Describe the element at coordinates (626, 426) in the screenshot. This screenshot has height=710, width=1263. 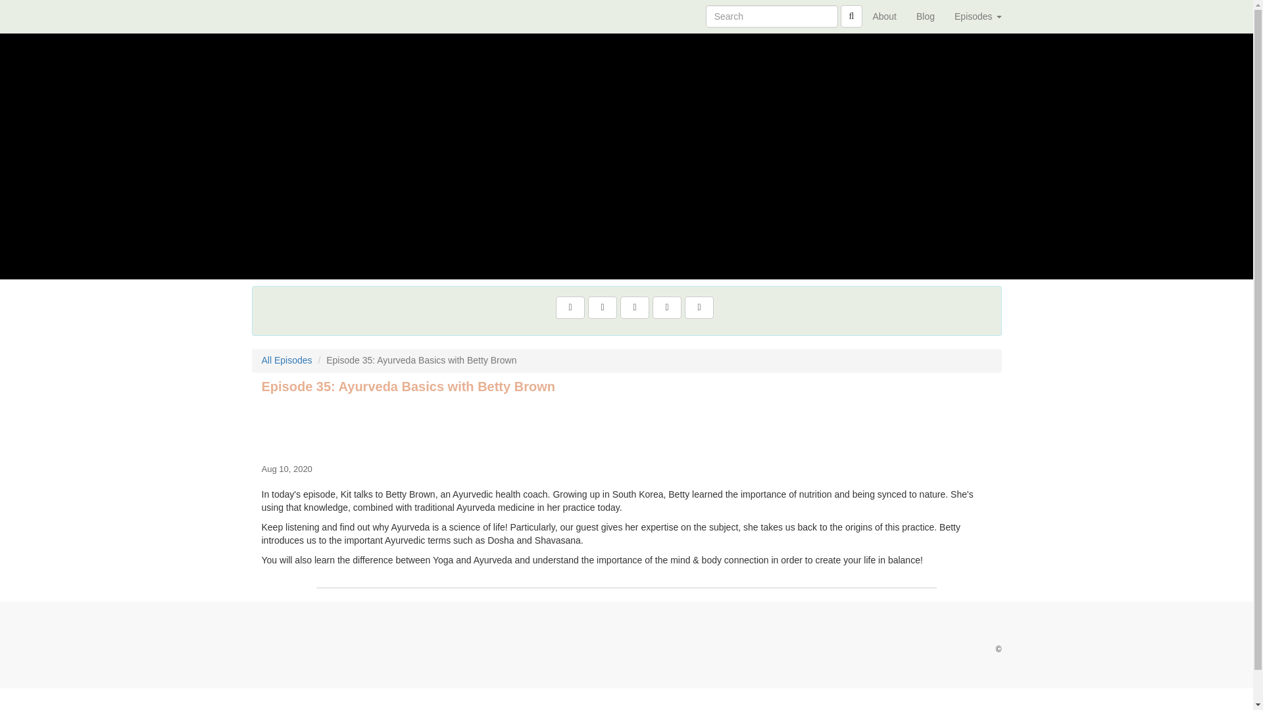
I see `Episode 35: Ayurveda Basics with Betty Brown` at that location.